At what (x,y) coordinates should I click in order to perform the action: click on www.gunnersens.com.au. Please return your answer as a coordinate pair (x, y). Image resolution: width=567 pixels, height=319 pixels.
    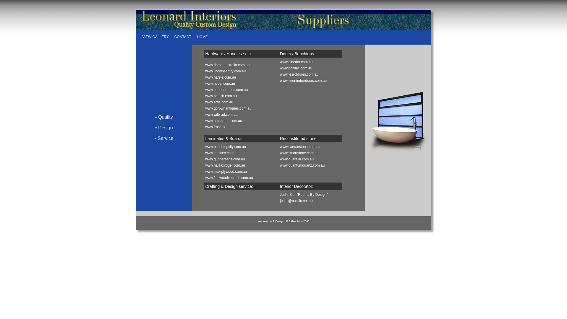
    Looking at the image, I should click on (225, 159).